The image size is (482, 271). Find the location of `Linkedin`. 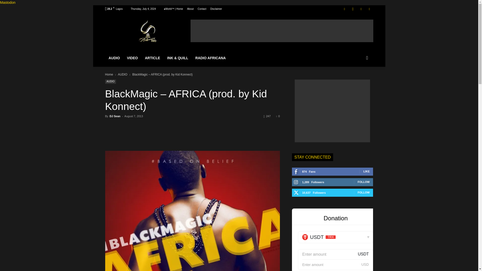

Linkedin is located at coordinates (361, 9).